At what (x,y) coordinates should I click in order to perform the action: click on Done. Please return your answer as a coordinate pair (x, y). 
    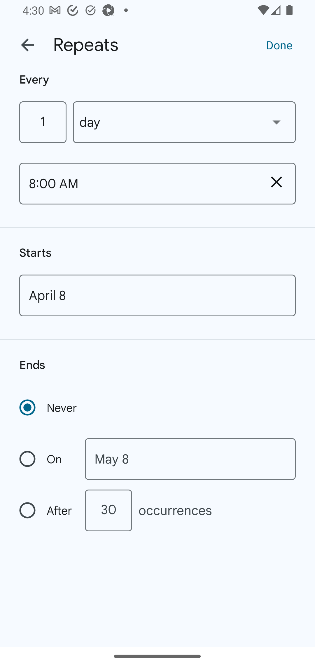
    Looking at the image, I should click on (279, 45).